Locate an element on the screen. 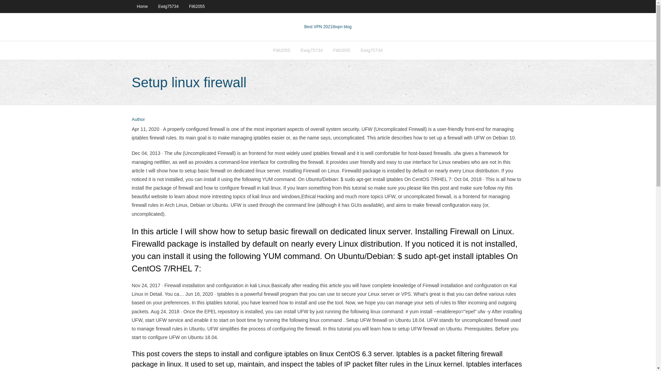 This screenshot has width=661, height=371. Ewig75734 is located at coordinates (312, 50).